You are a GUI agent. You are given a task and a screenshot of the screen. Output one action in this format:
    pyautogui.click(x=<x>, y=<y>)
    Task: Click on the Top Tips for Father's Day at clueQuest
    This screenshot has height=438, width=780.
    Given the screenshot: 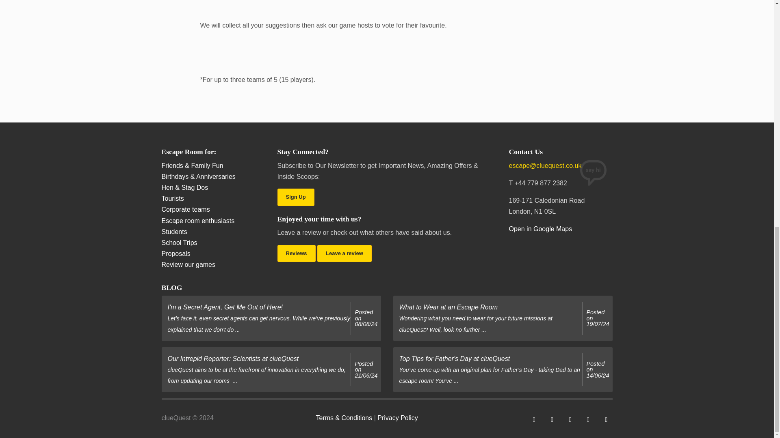 What is the action you would take?
    pyautogui.click(x=598, y=369)
    